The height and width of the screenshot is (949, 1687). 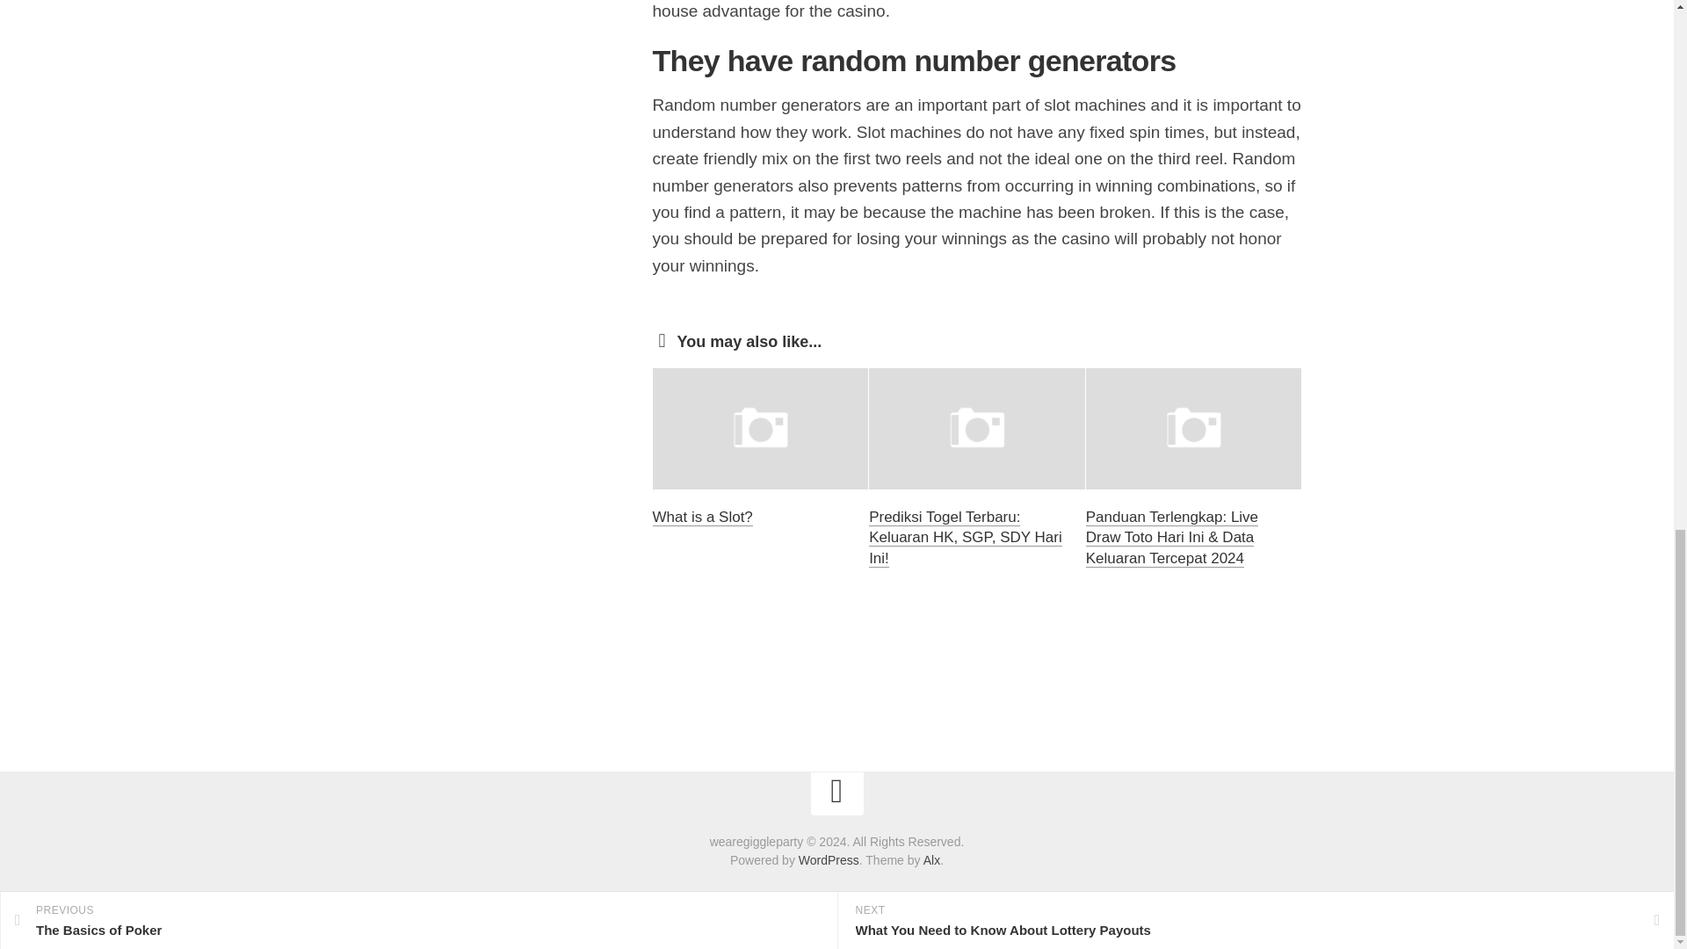 I want to click on What is a Slot?, so click(x=701, y=517).